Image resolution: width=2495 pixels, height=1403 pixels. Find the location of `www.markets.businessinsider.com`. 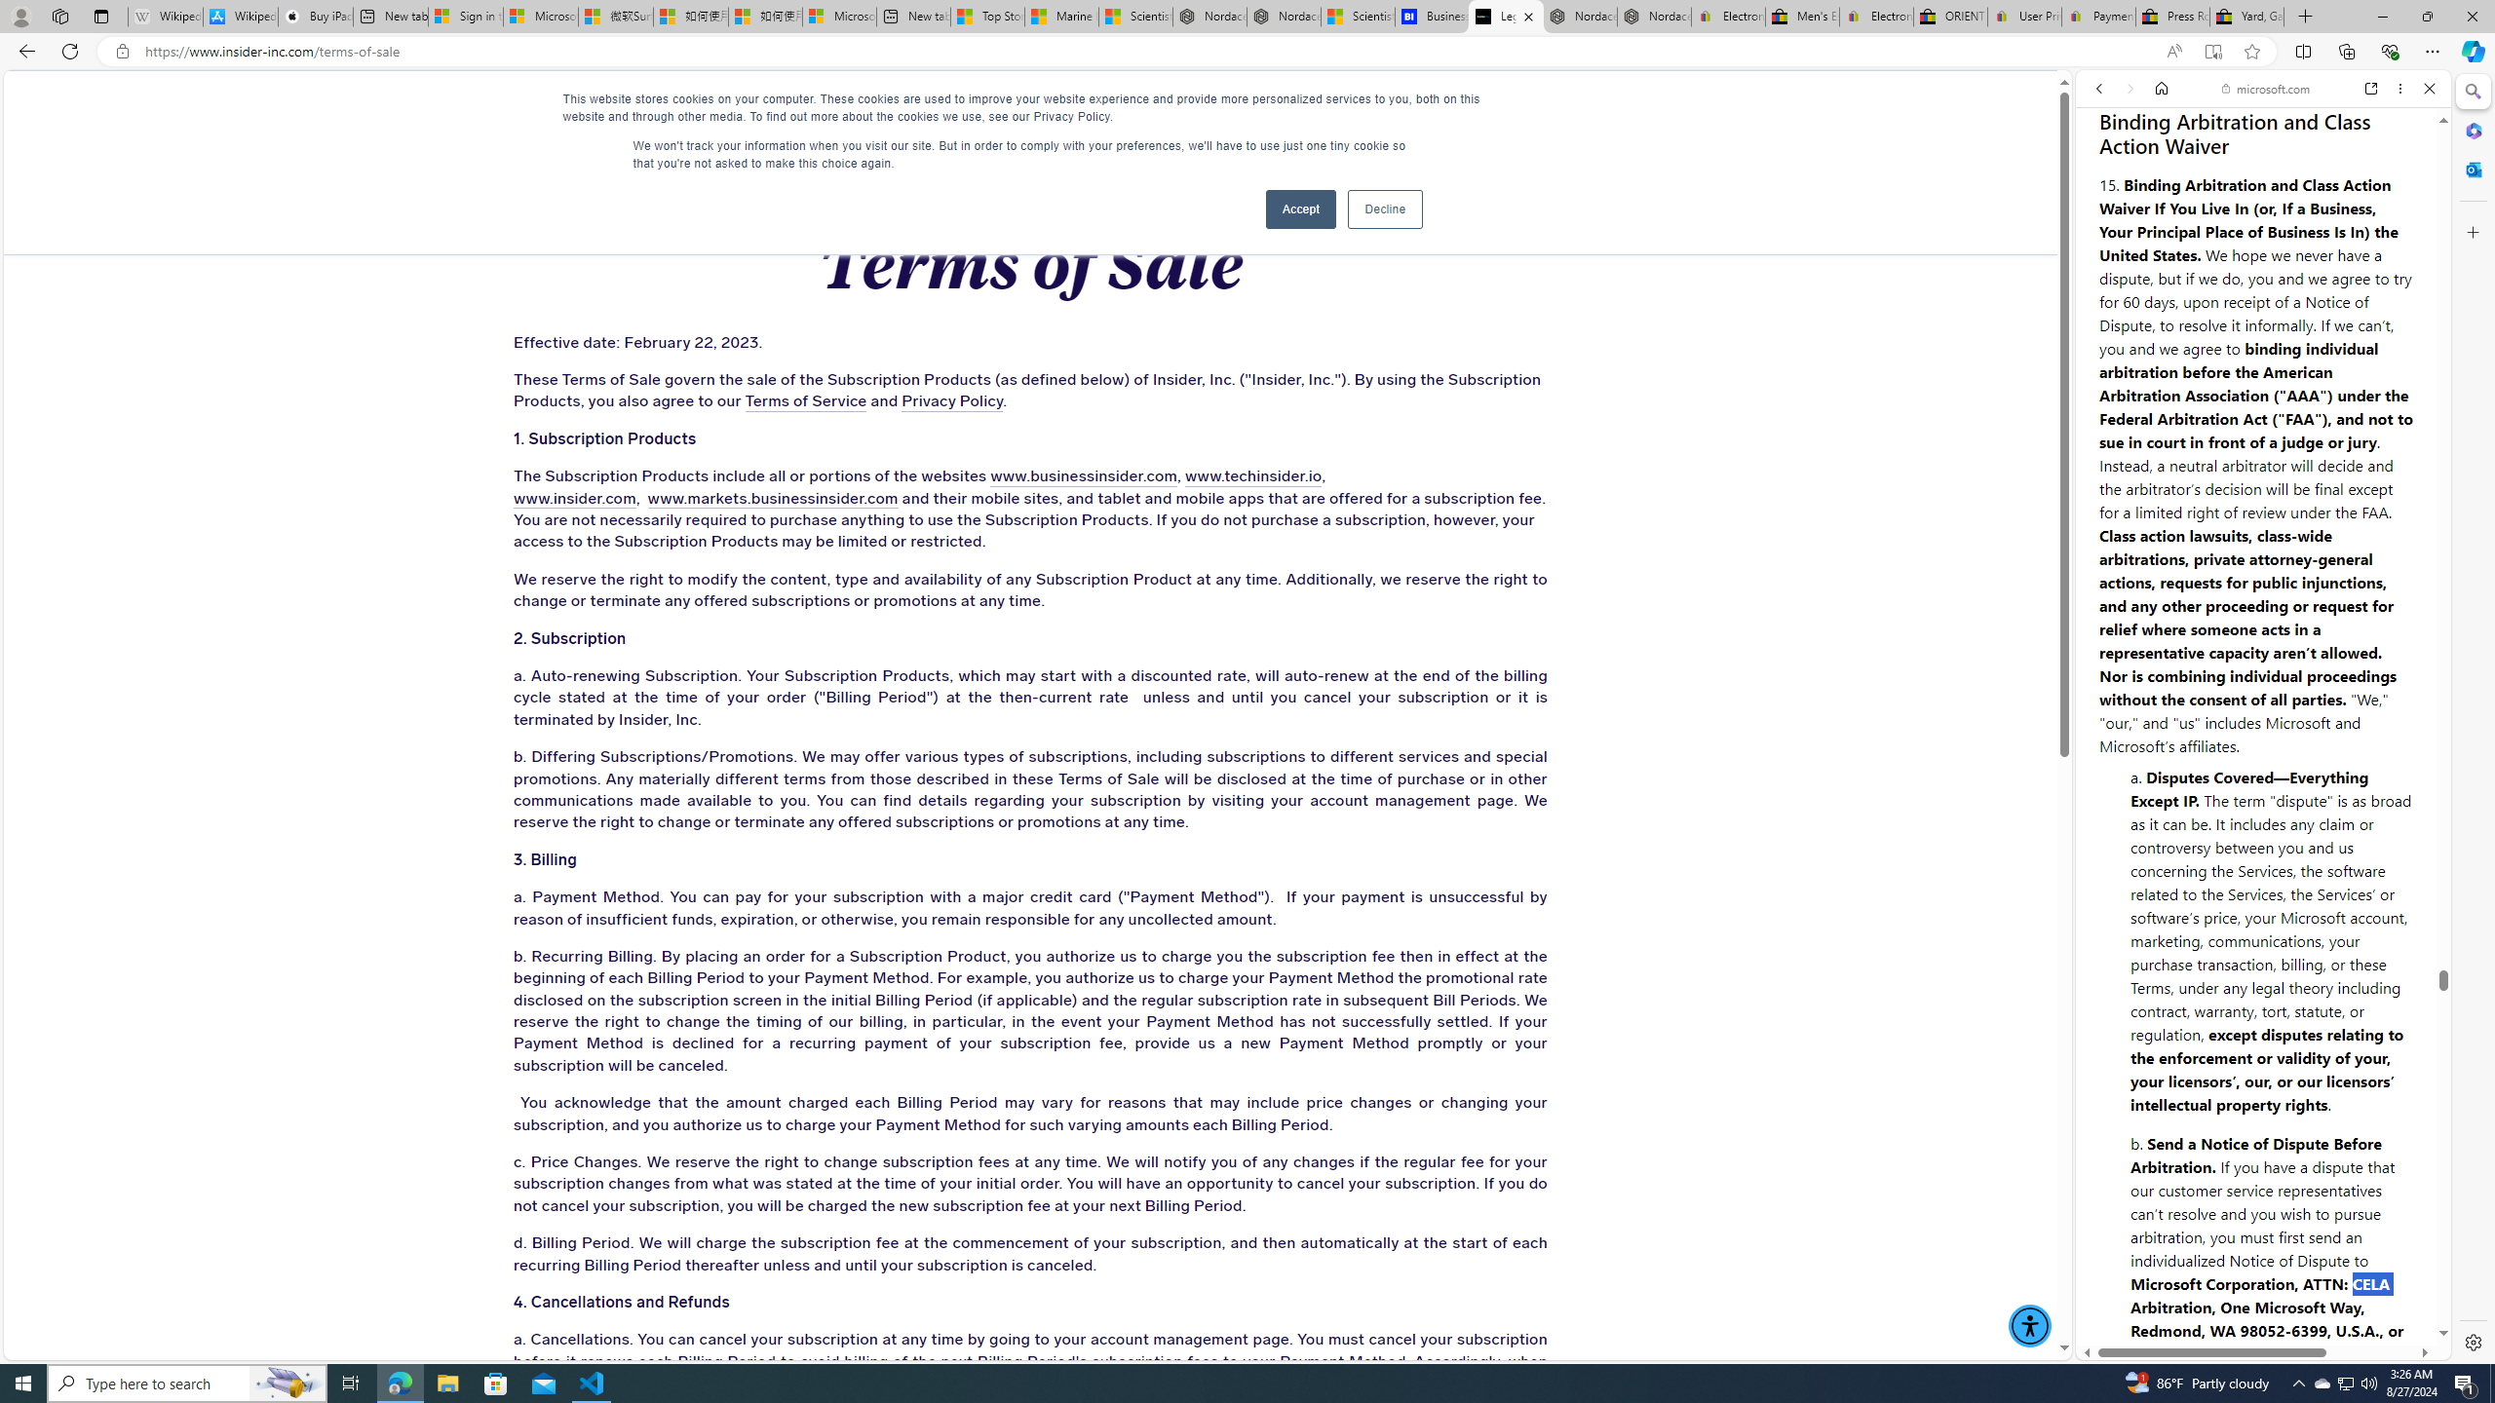

www.markets.businessinsider.com is located at coordinates (772, 499).